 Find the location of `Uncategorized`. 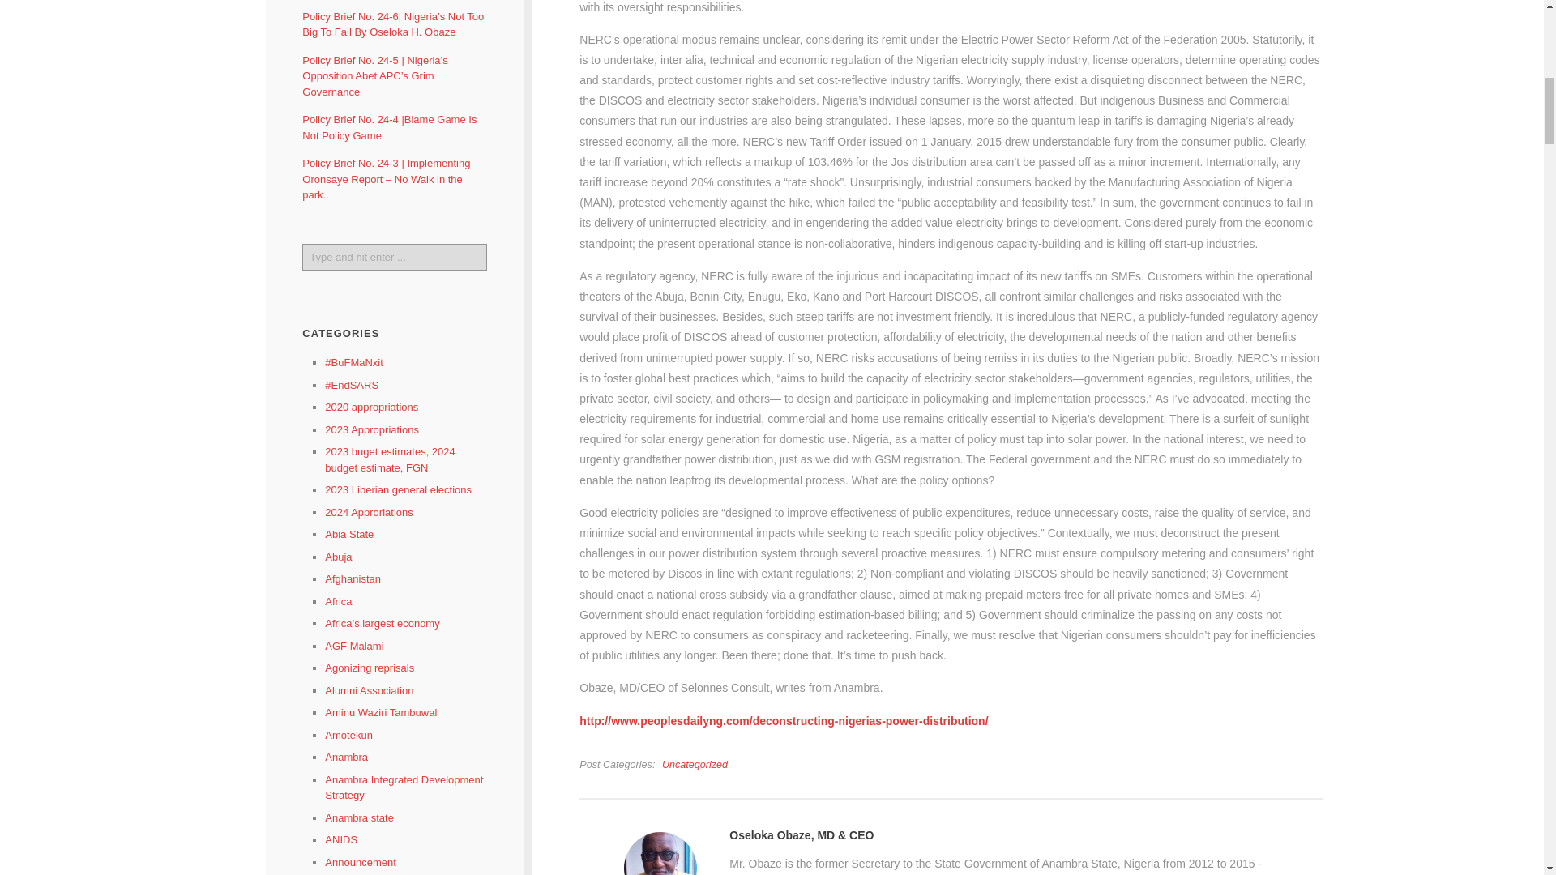

Uncategorized is located at coordinates (695, 765).